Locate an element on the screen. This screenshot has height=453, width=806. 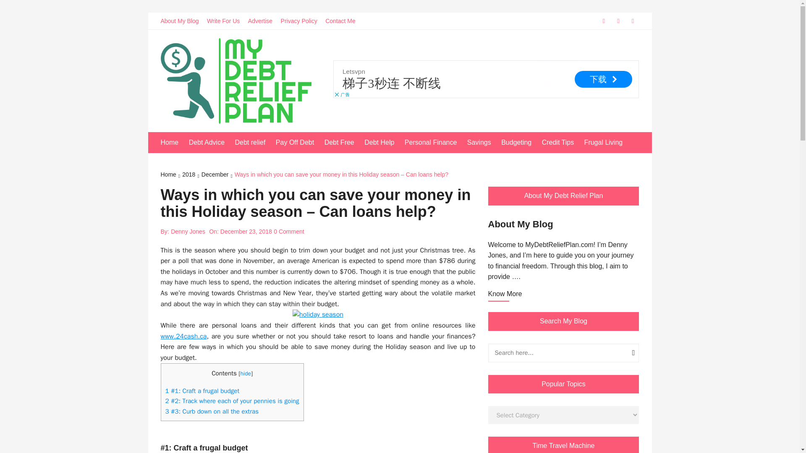
Frugal Living is located at coordinates (608, 143).